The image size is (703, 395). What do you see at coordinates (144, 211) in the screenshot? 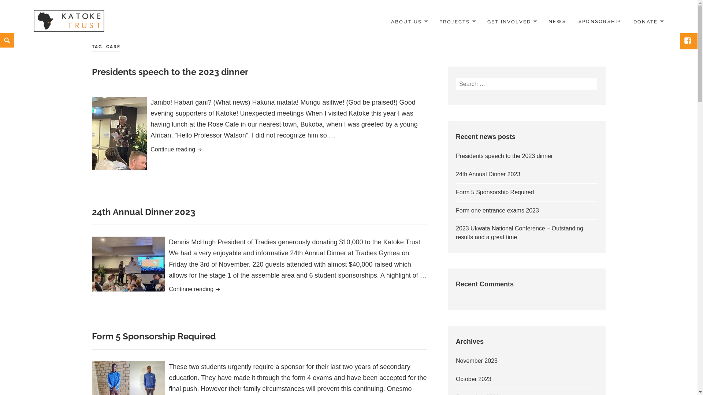
I see `24th Annual Dinner 2023` at bounding box center [144, 211].